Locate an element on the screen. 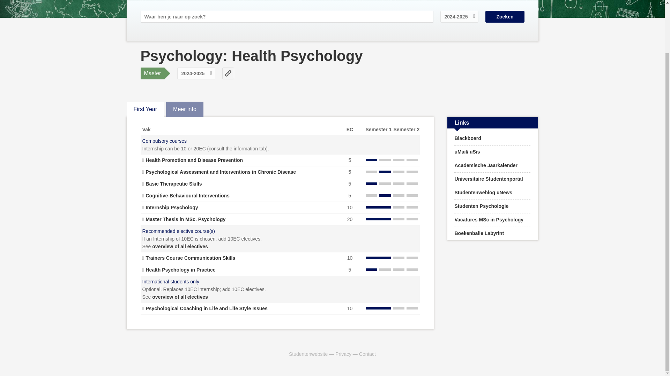 The image size is (670, 376). Vacatures MSc in Psychology is located at coordinates (493, 220).